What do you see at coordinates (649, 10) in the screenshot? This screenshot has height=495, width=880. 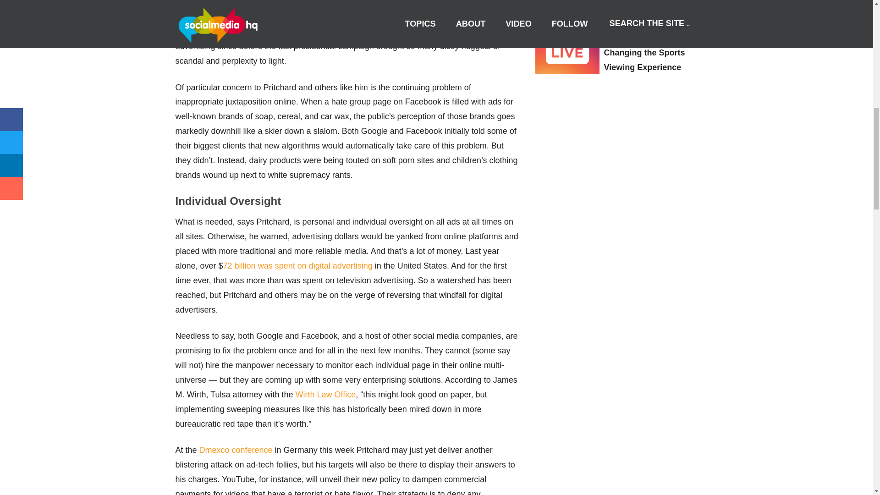 I see `What To Do When Your Social Media Account Gets Hacked` at bounding box center [649, 10].